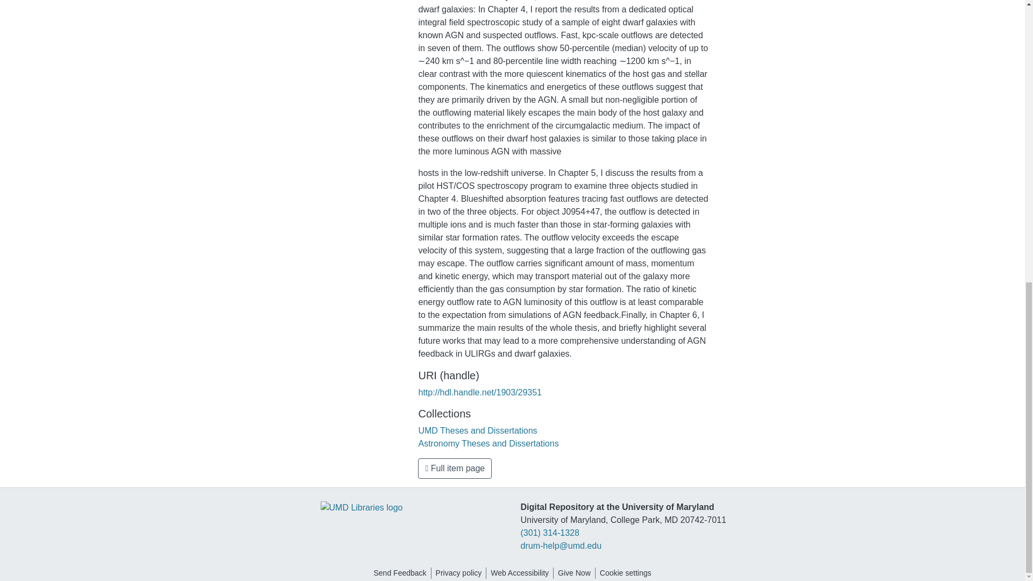  Describe the element at coordinates (455, 468) in the screenshot. I see `Full item page` at that location.